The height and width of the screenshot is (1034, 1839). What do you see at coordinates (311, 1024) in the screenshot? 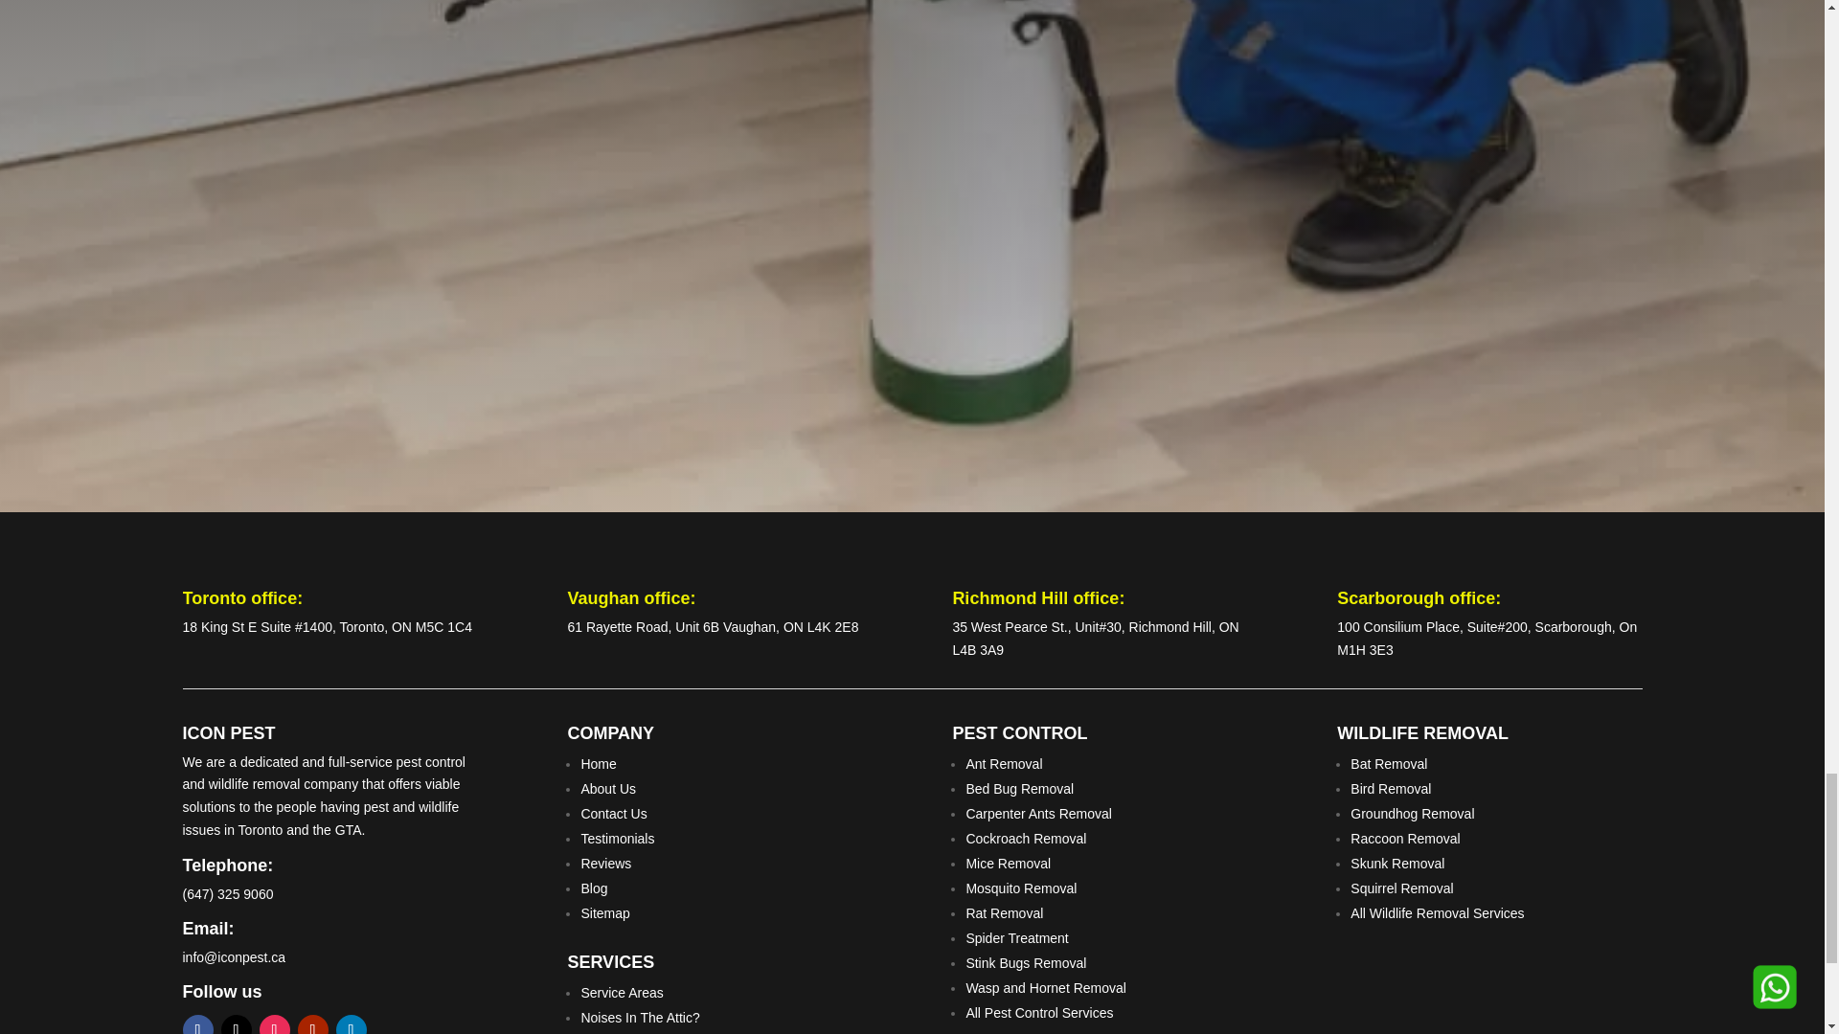
I see `Follow on Youtube` at bounding box center [311, 1024].